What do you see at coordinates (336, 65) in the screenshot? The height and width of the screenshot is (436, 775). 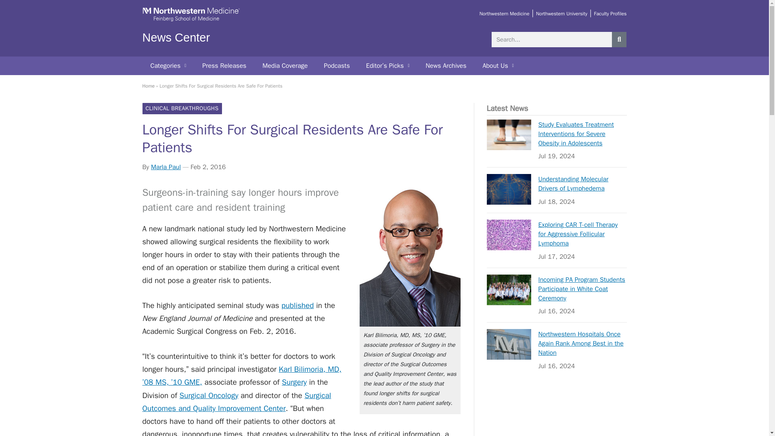 I see `Podcasts` at bounding box center [336, 65].